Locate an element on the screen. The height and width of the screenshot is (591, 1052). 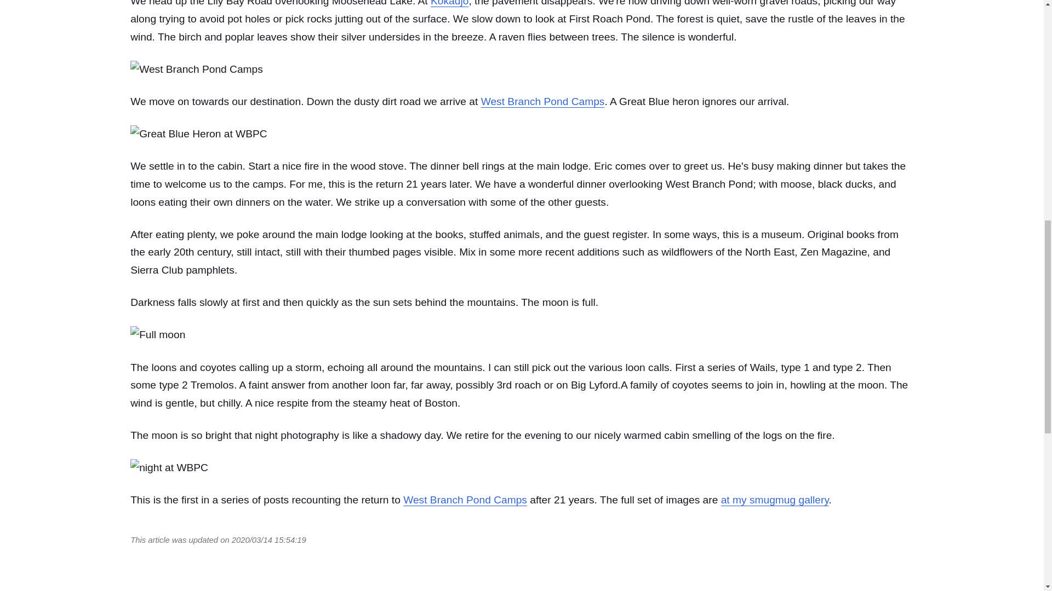
Great Blue Heron at WBPC is located at coordinates (198, 134).